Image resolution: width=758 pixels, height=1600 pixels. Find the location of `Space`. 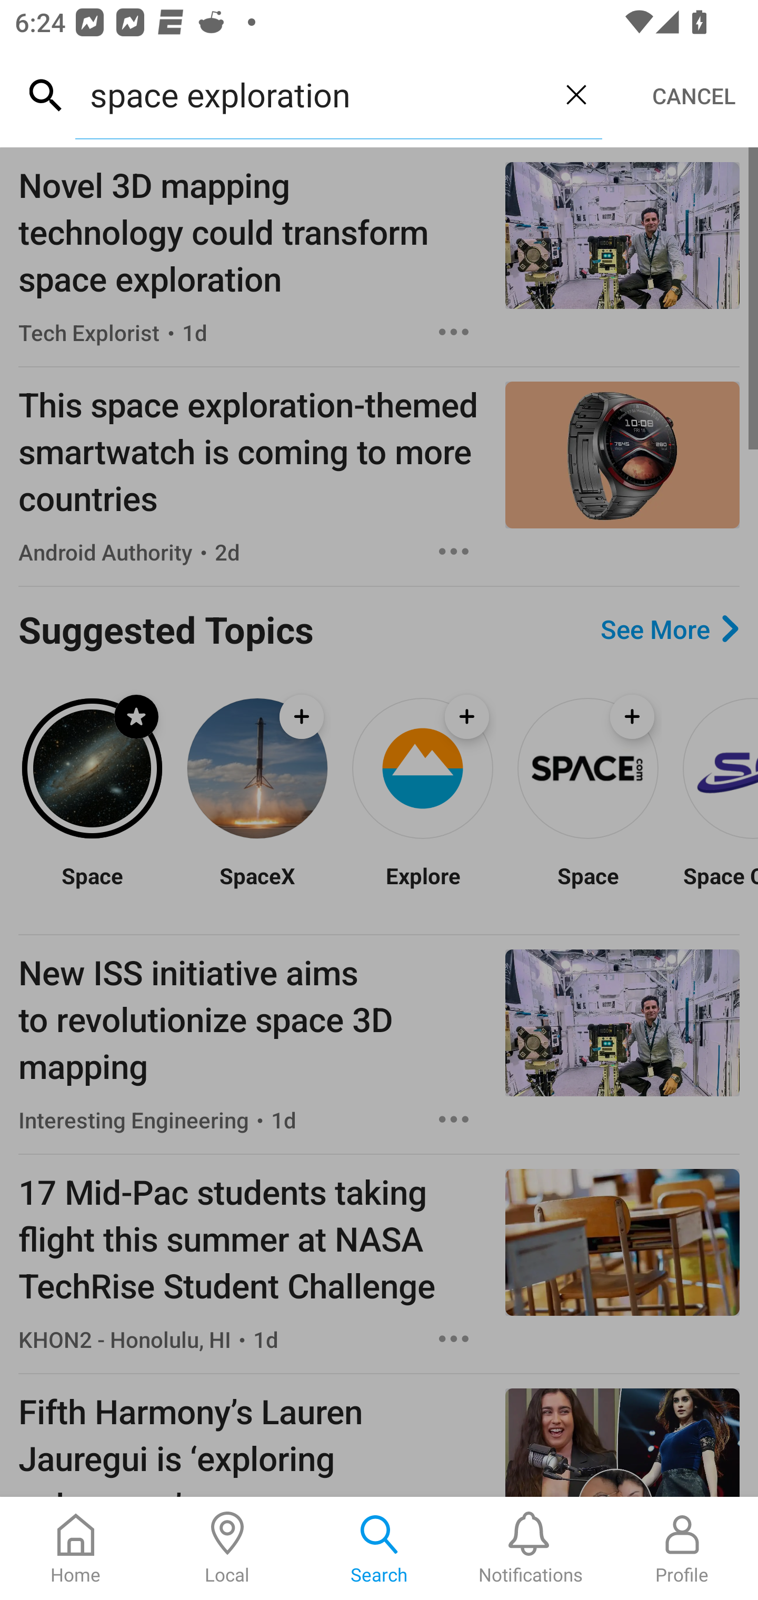

Space is located at coordinates (92, 888).